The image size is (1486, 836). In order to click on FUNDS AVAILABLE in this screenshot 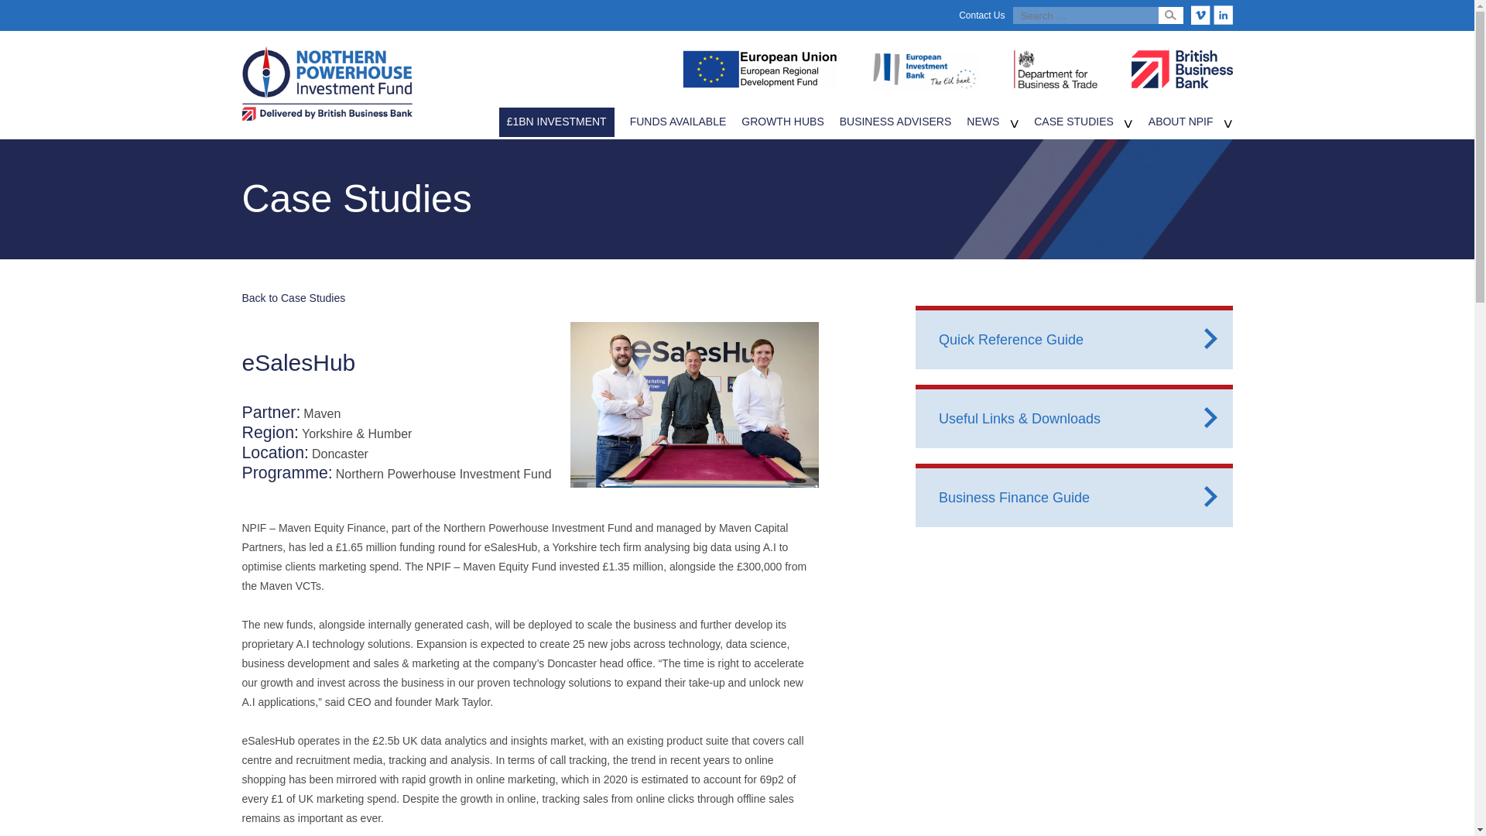, I will do `click(678, 122)`.